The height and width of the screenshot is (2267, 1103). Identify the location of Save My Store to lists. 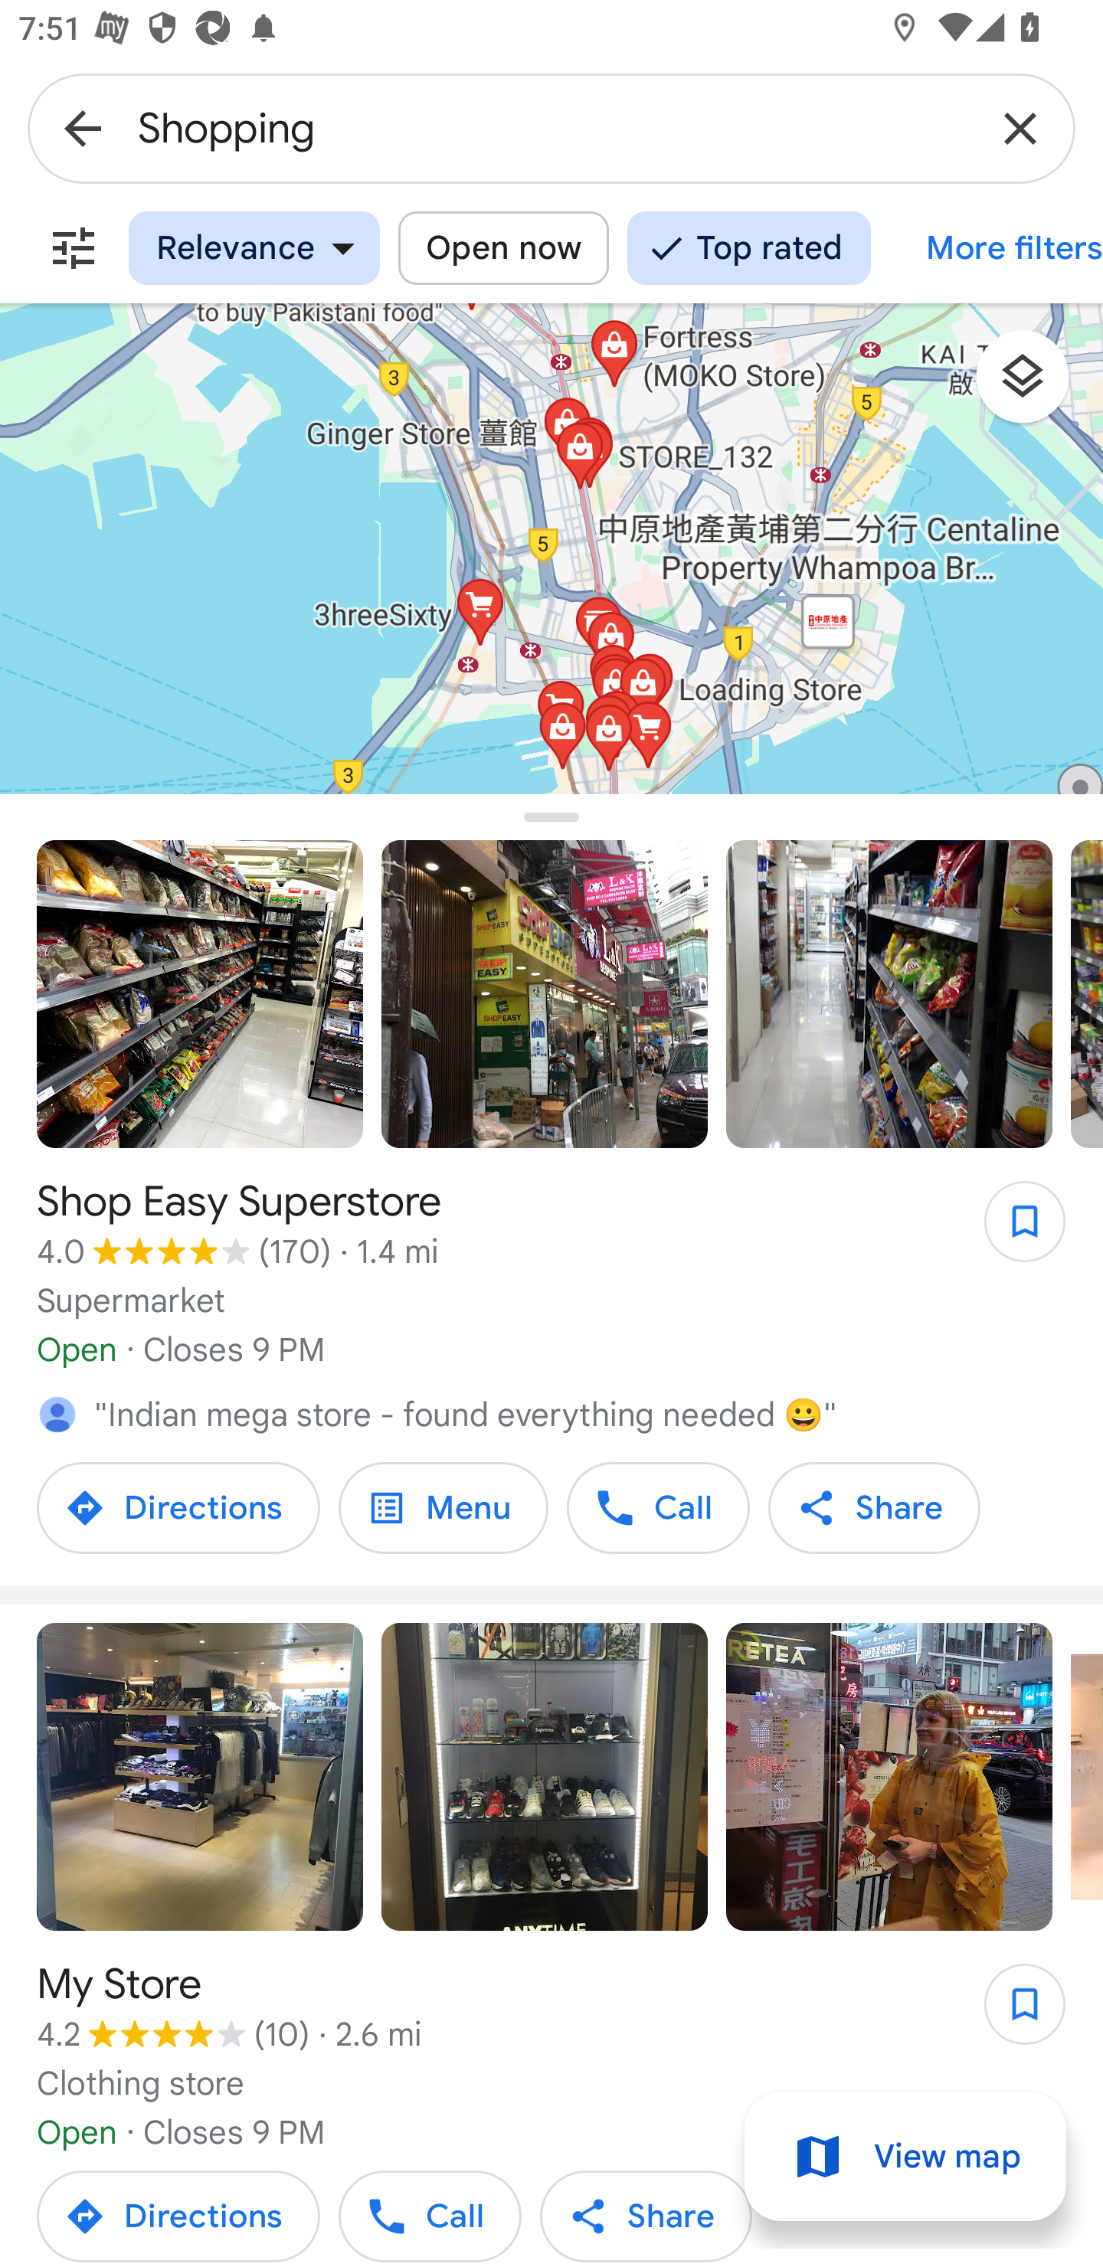
(1011, 2013).